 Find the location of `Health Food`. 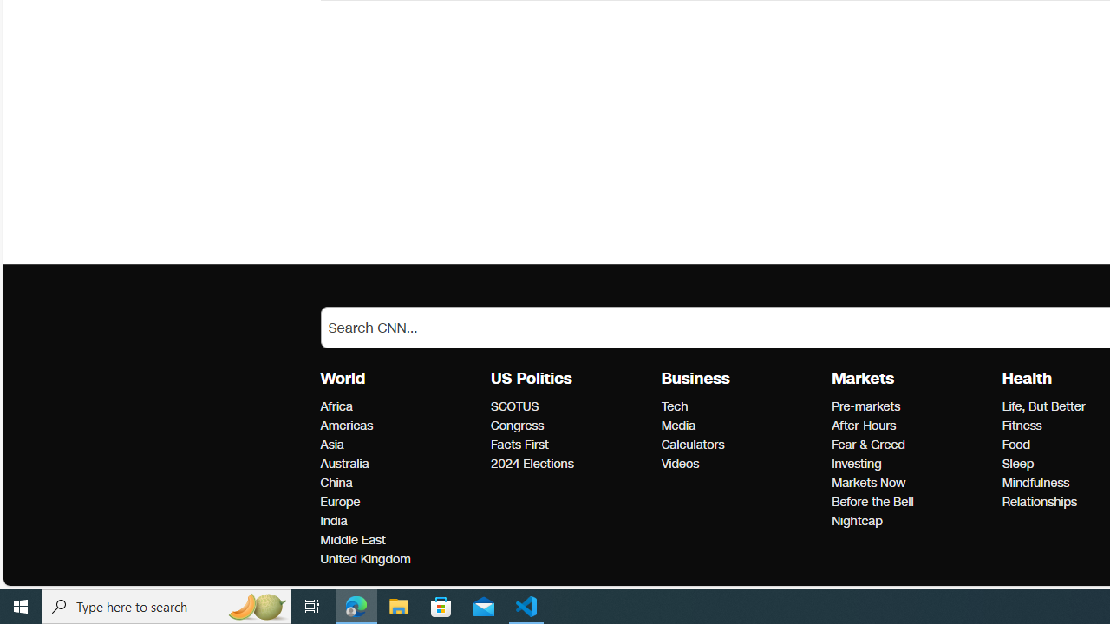

Health Food is located at coordinates (1016, 444).